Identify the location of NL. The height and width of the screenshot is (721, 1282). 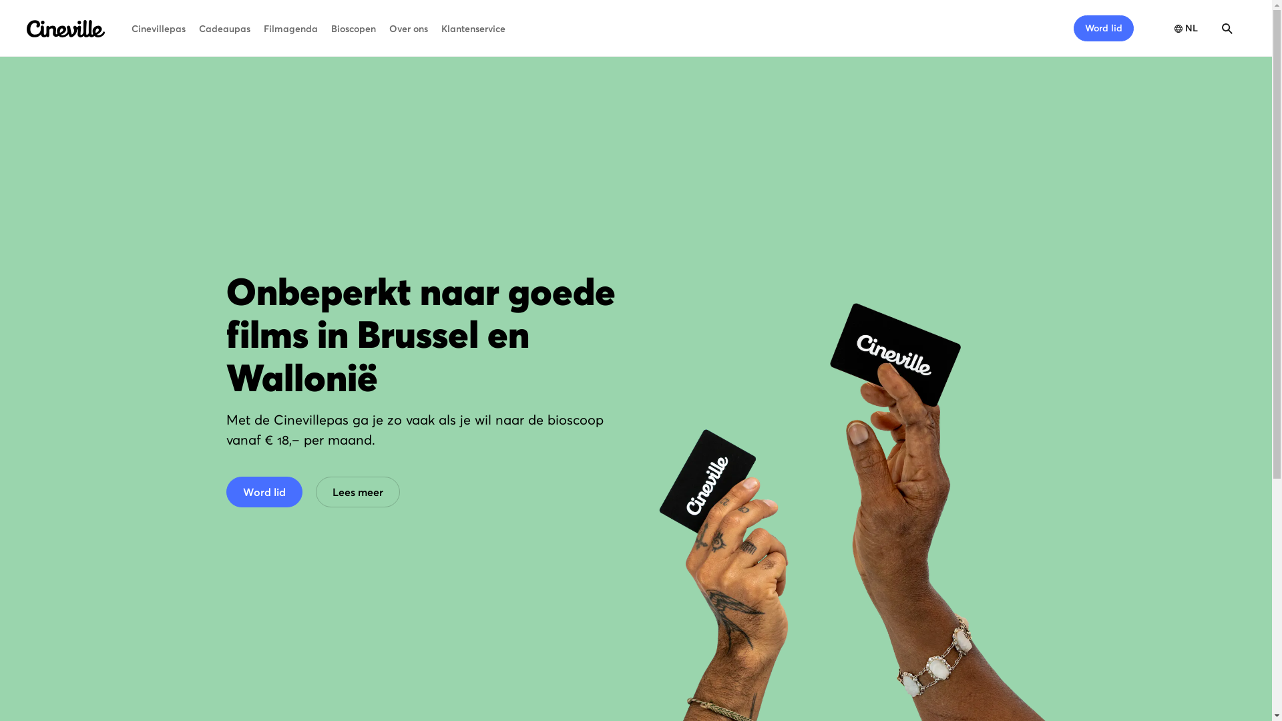
(1185, 28).